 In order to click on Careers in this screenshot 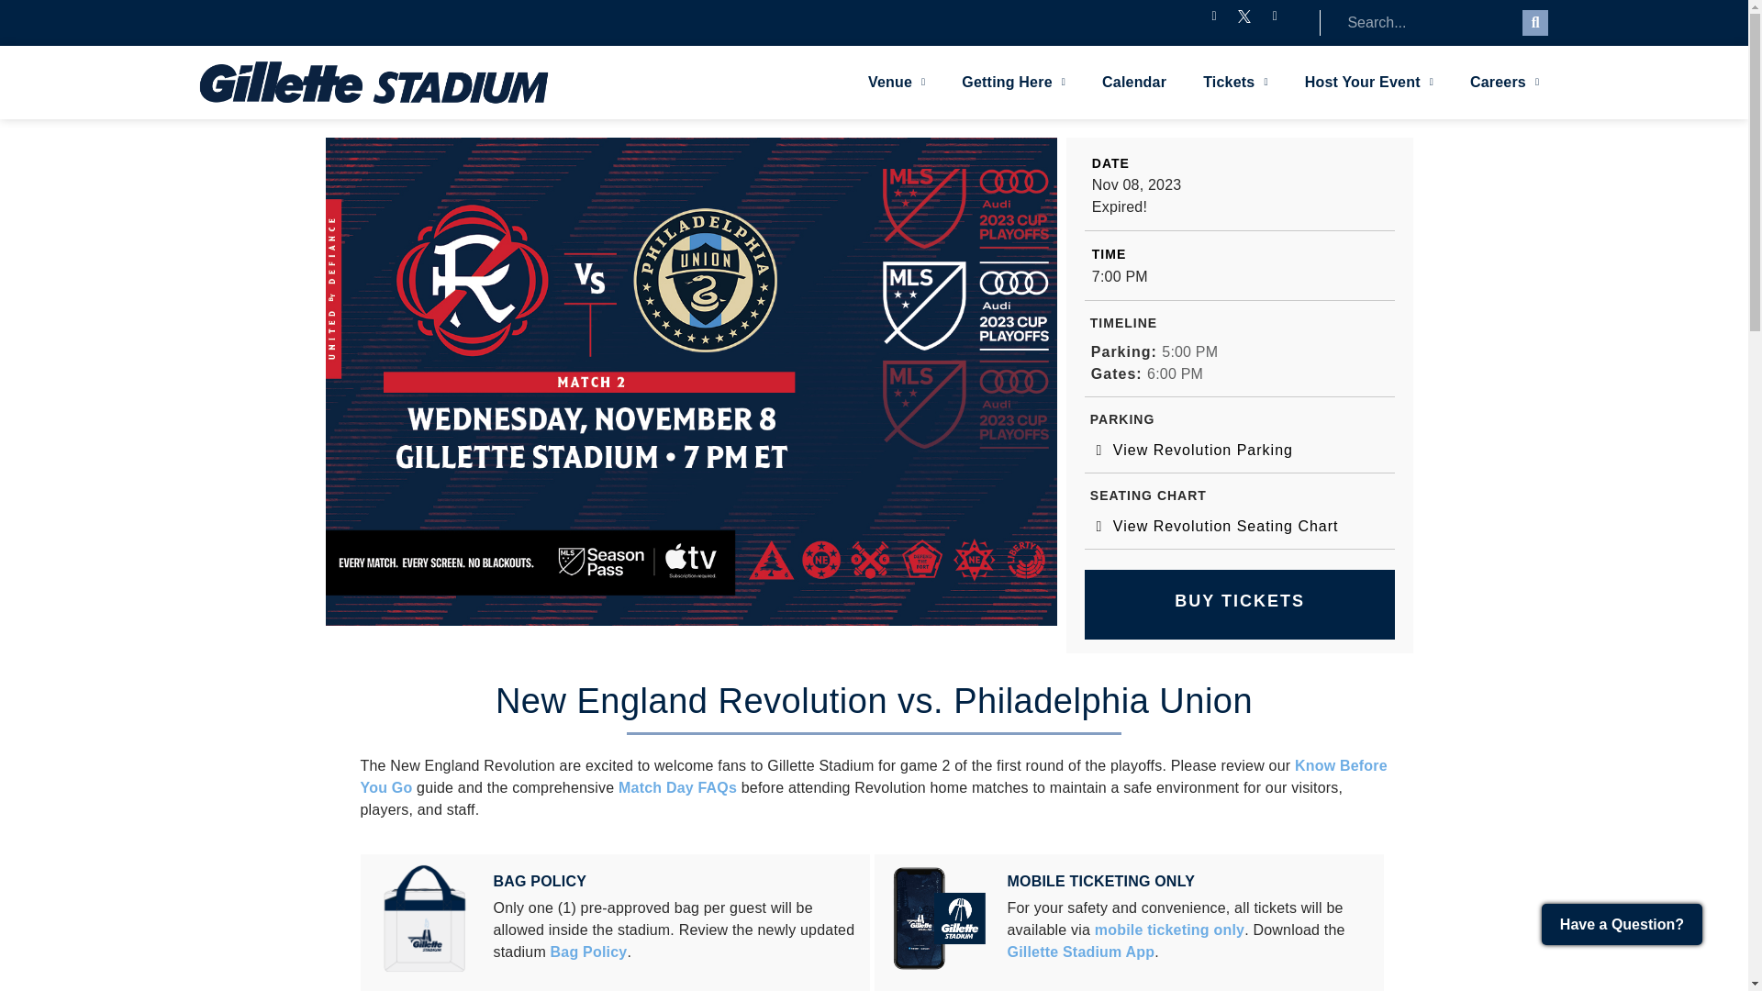, I will do `click(1505, 83)`.